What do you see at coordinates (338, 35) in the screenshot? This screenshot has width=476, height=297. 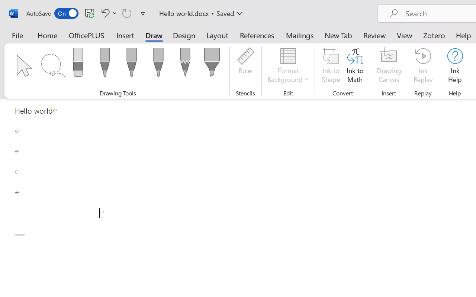 I see `New Tab` at bounding box center [338, 35].